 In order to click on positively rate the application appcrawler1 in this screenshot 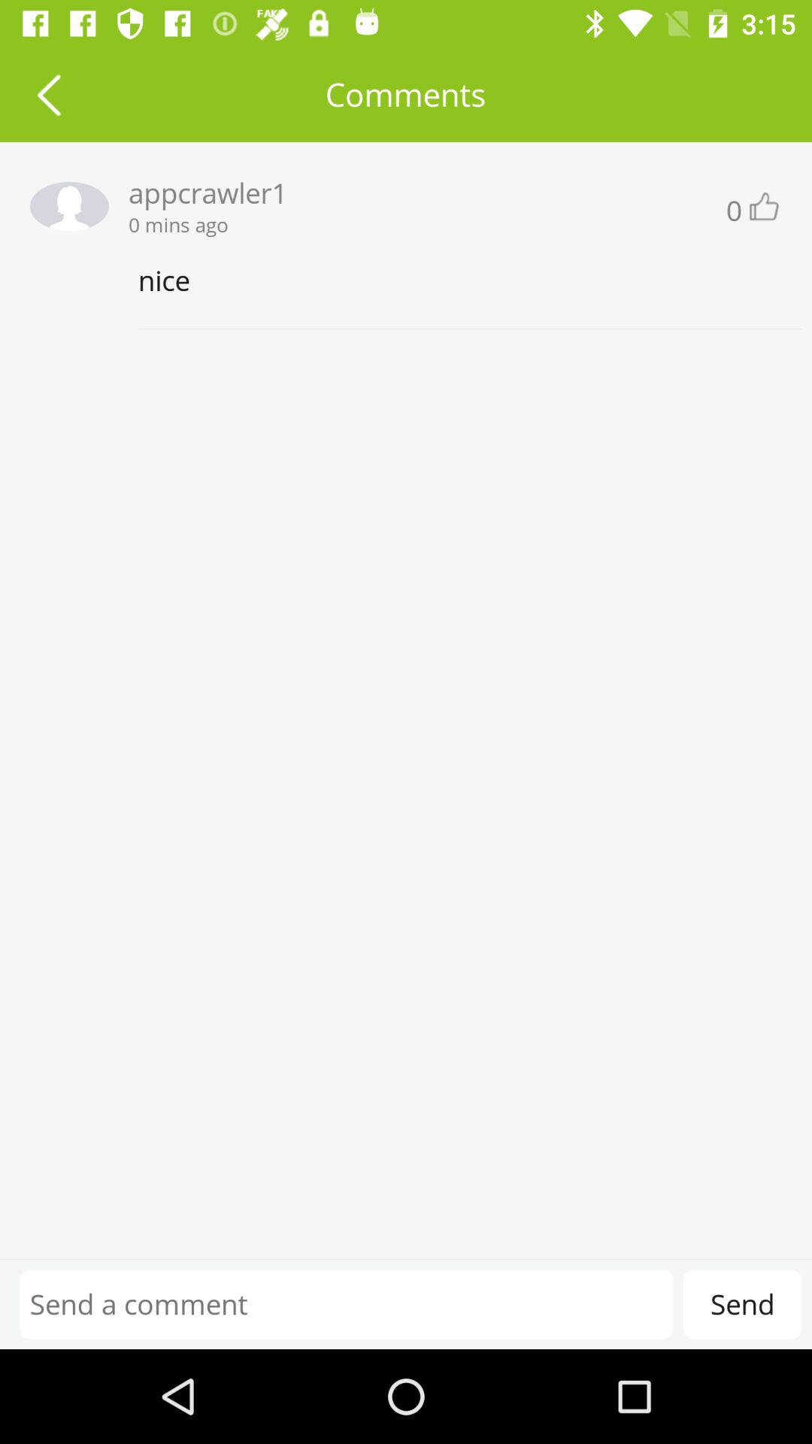, I will do `click(762, 206)`.